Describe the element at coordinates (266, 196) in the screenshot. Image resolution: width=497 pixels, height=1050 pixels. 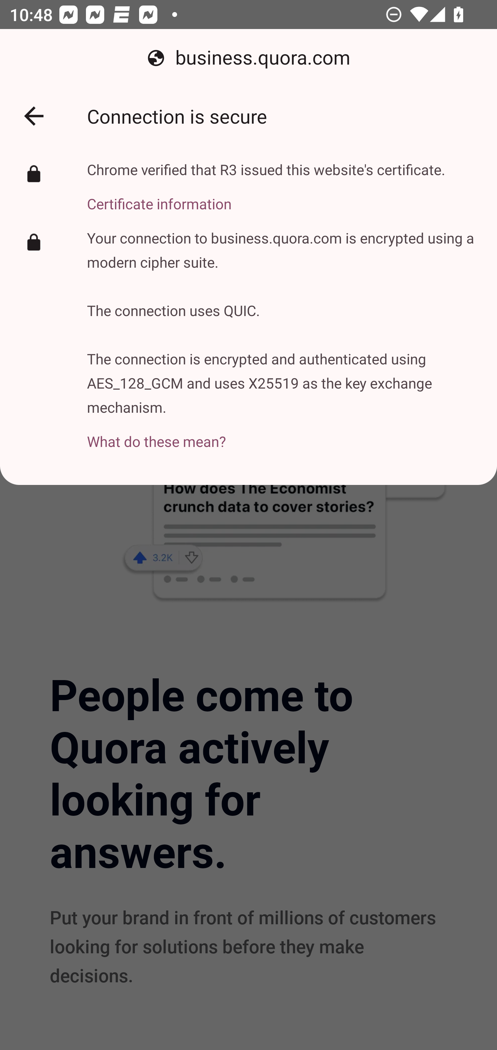
I see `Certificate information` at that location.